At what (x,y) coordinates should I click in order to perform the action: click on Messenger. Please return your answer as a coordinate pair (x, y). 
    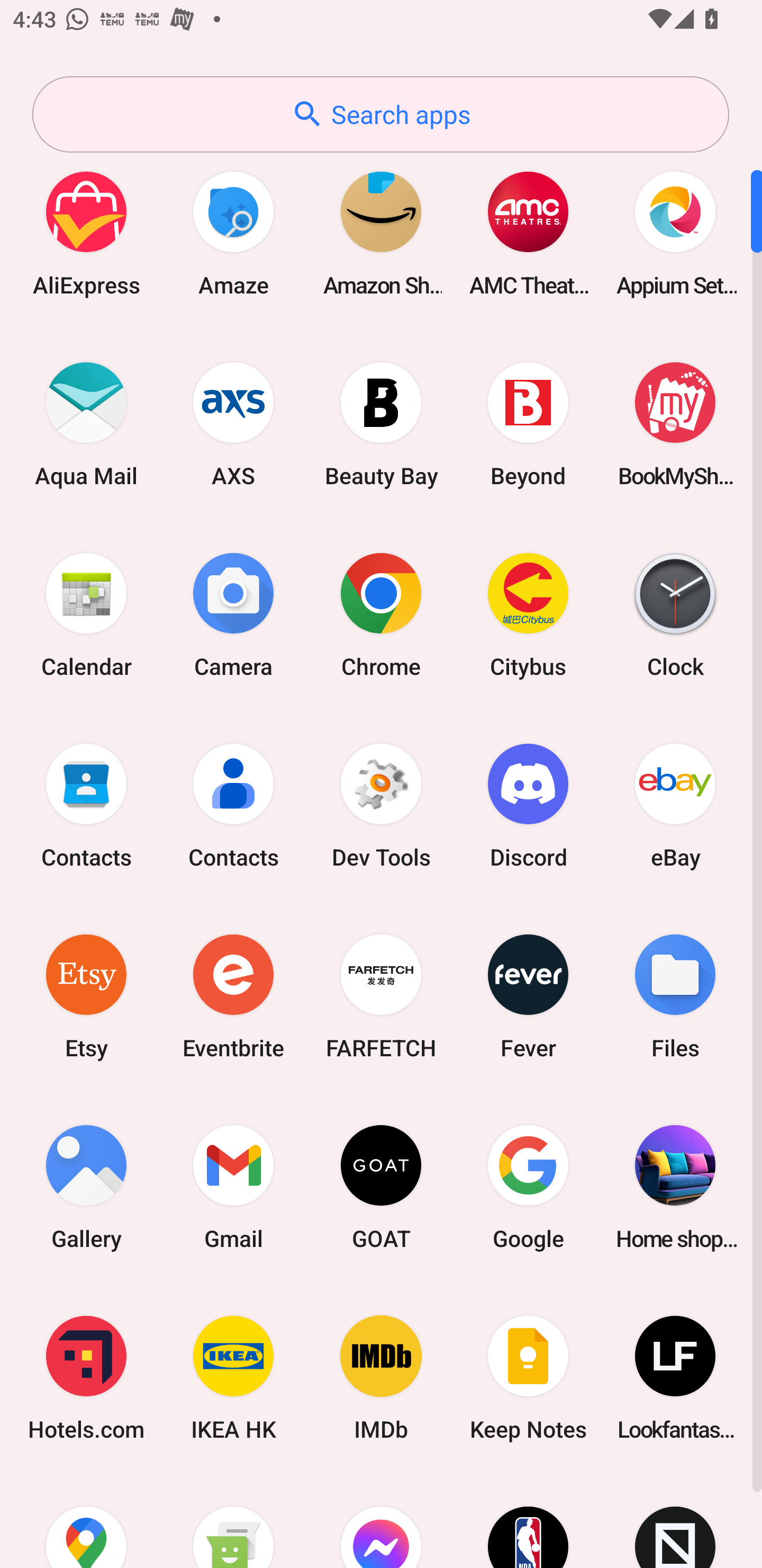
    Looking at the image, I should click on (381, 1521).